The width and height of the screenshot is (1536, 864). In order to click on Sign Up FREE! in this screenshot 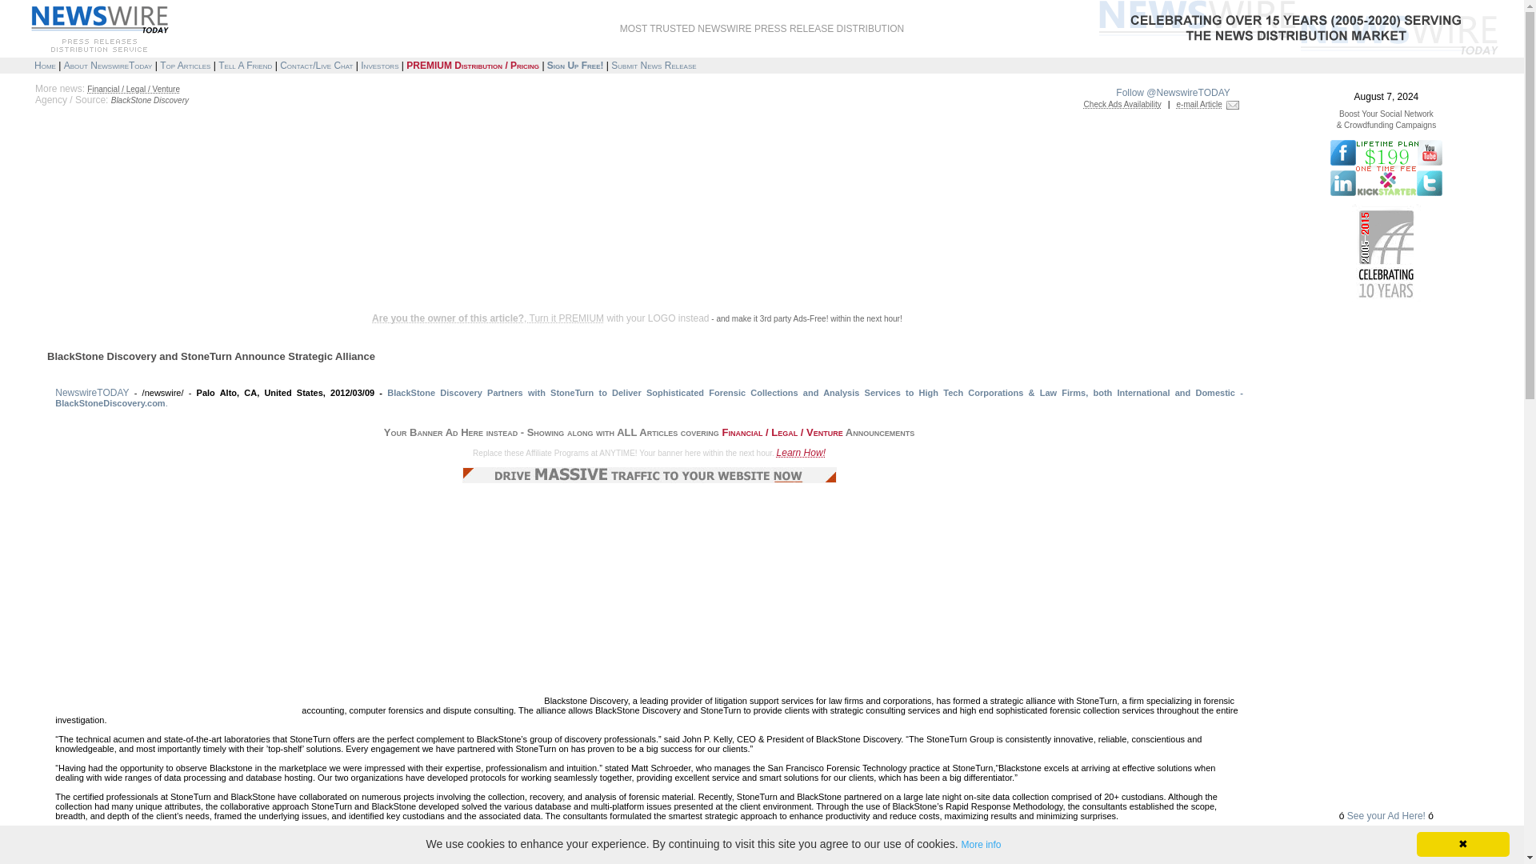, I will do `click(574, 65)`.